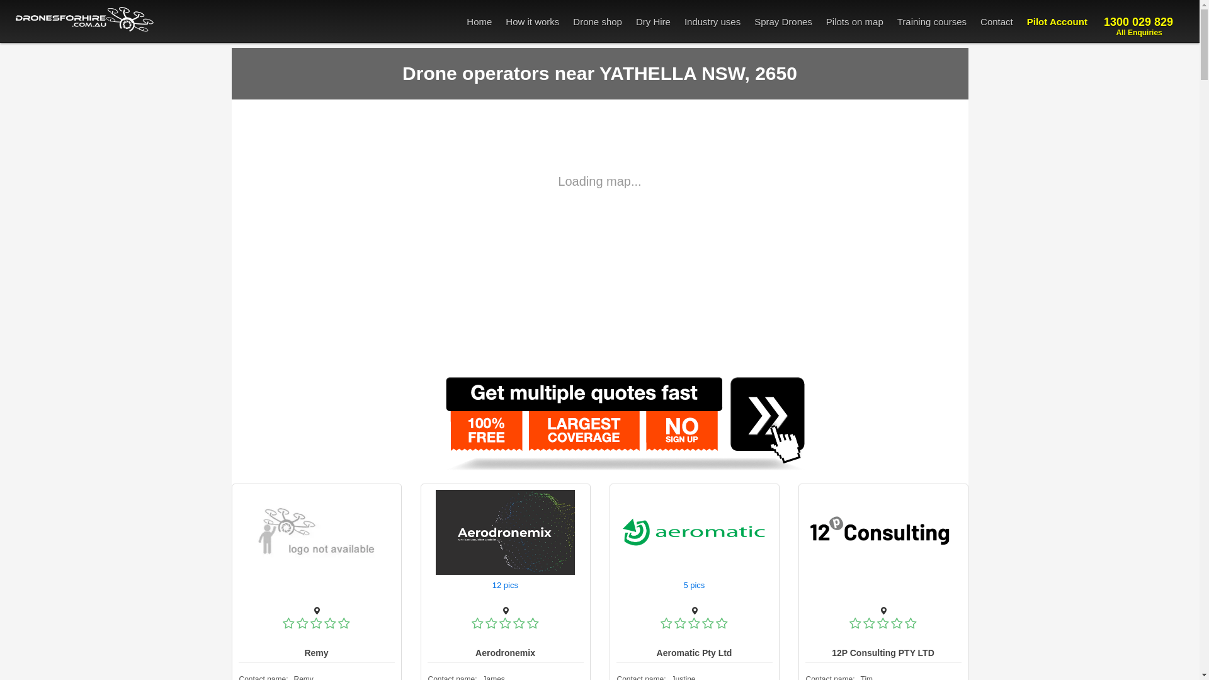  What do you see at coordinates (505, 653) in the screenshot?
I see `Aerodronemix` at bounding box center [505, 653].